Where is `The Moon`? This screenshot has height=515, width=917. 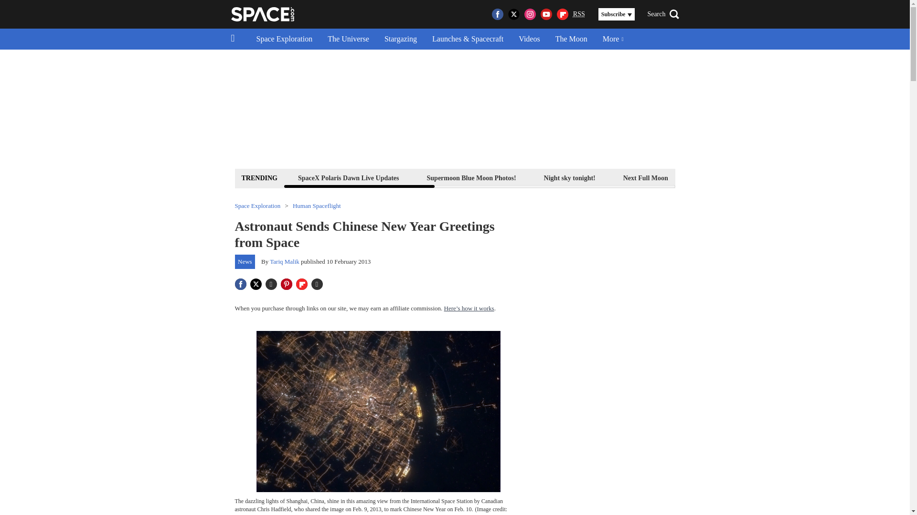 The Moon is located at coordinates (571, 39).